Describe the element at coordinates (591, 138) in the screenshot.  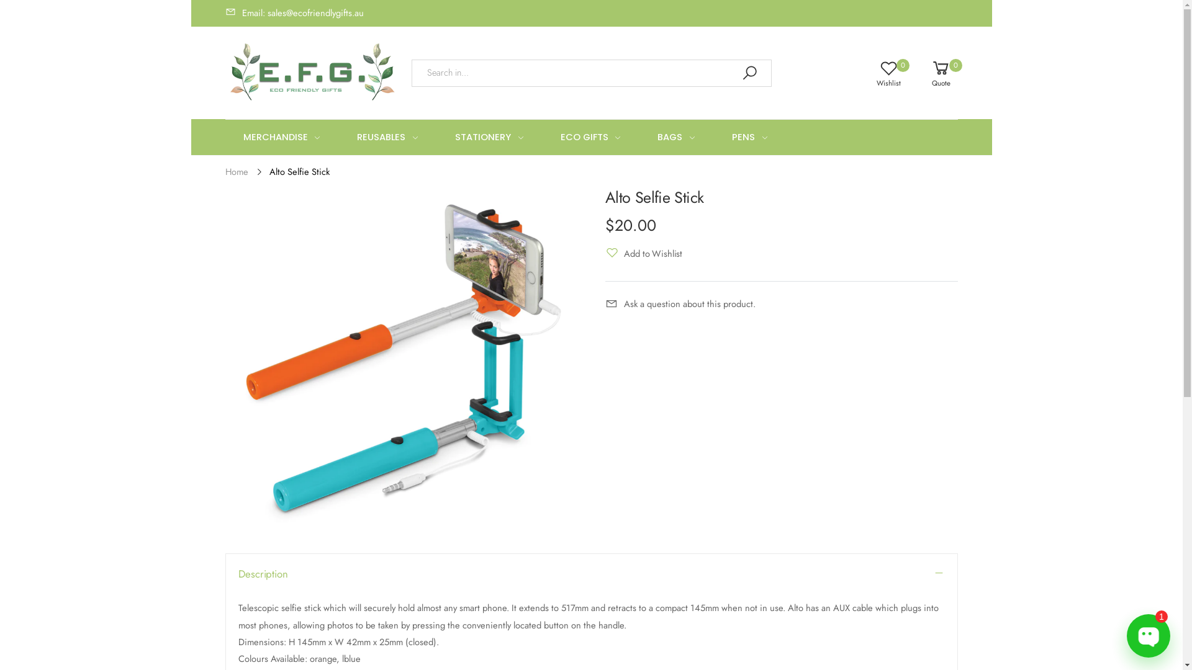
I see `ECO GIFTS` at that location.